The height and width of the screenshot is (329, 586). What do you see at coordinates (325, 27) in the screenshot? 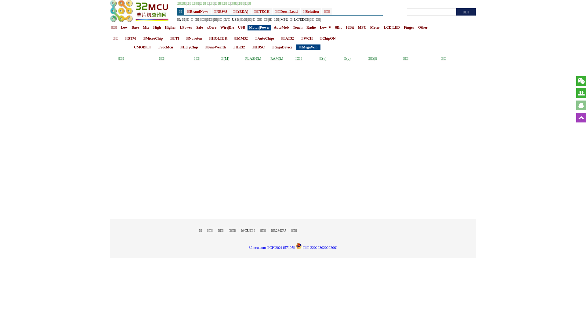
I see `Low_V` at bounding box center [325, 27].